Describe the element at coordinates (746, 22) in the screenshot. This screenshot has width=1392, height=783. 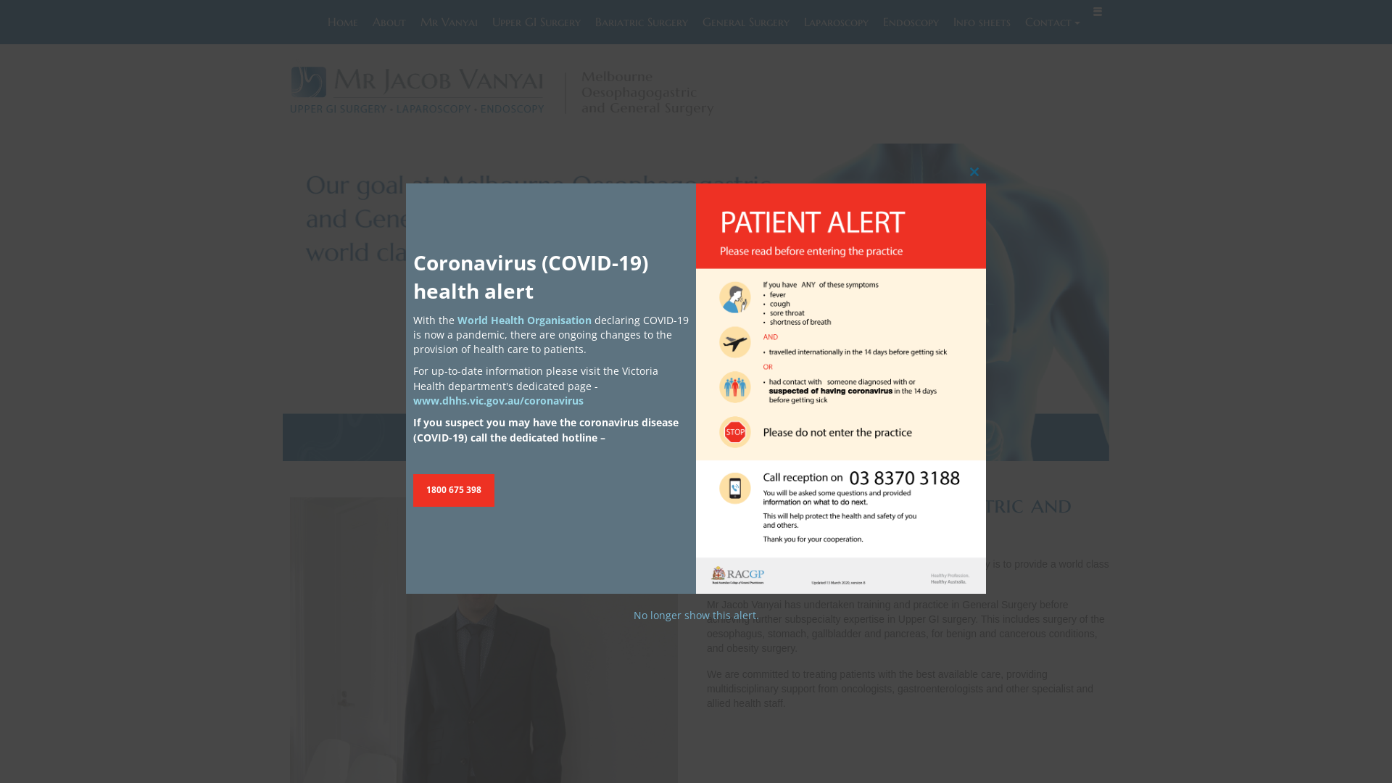
I see `General Surgery` at that location.